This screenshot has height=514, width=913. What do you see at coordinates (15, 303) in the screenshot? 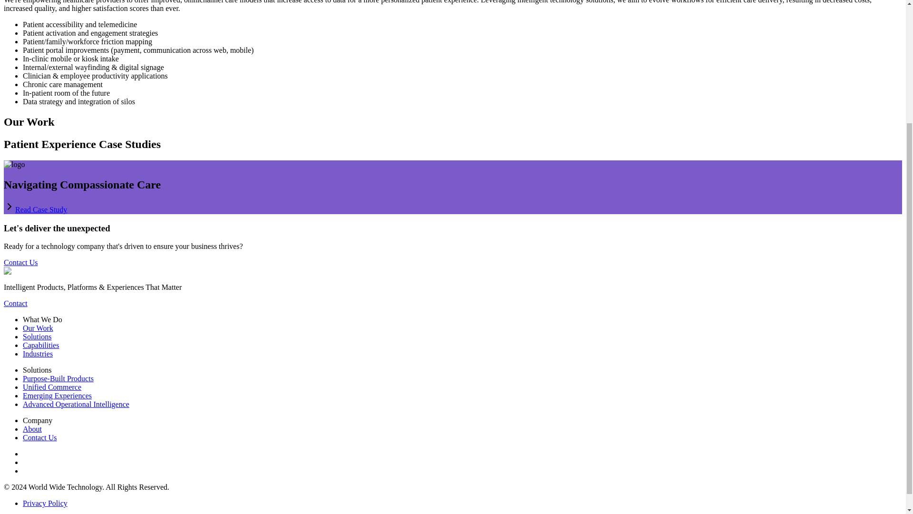
I see `Contact` at bounding box center [15, 303].